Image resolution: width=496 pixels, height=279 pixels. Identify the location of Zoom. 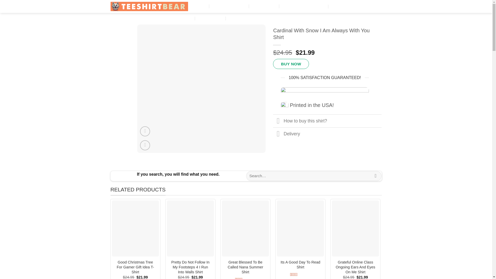
(145, 145).